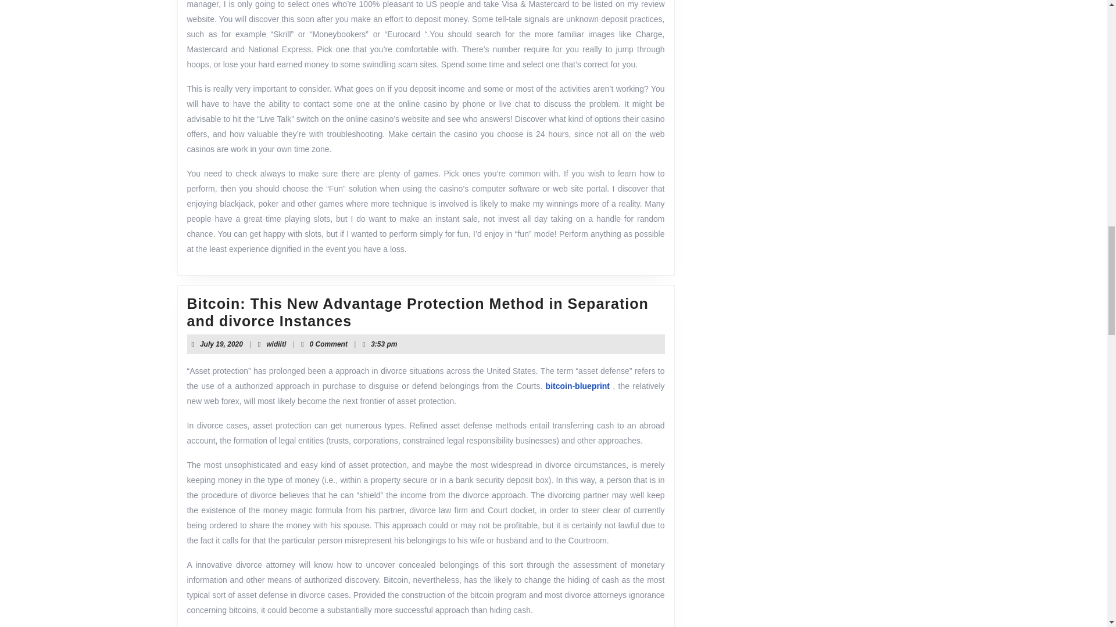 This screenshot has height=627, width=1116. I want to click on bitcoin-blueprint, so click(276, 344).